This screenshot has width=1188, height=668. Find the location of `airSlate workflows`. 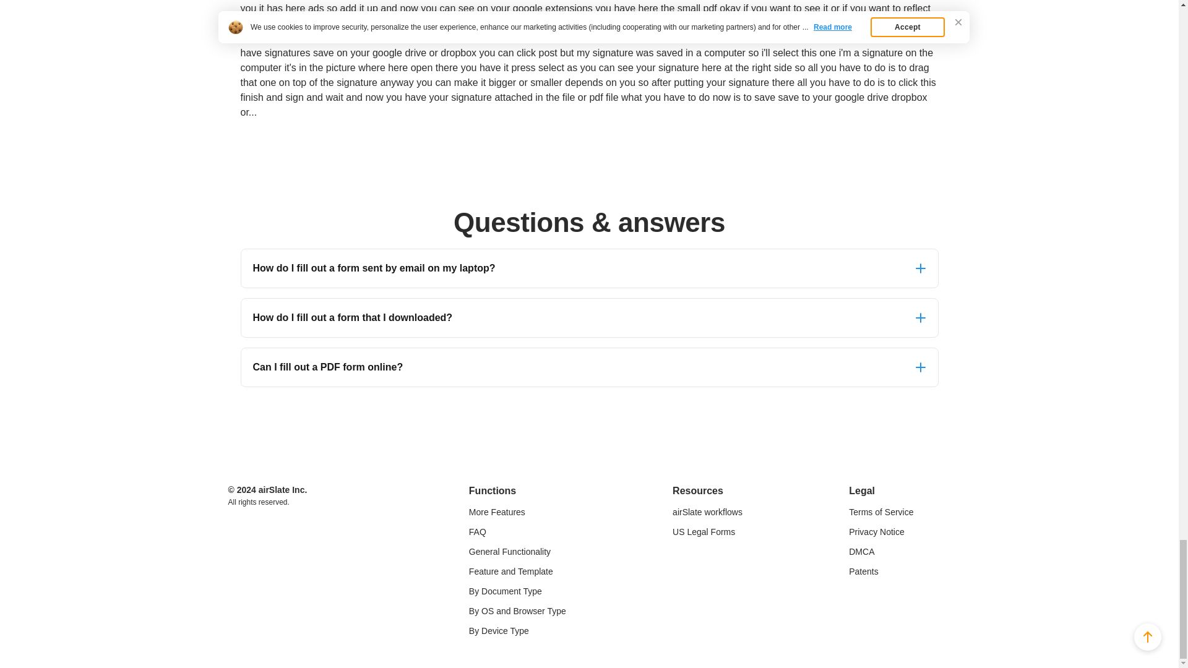

airSlate workflows is located at coordinates (707, 511).